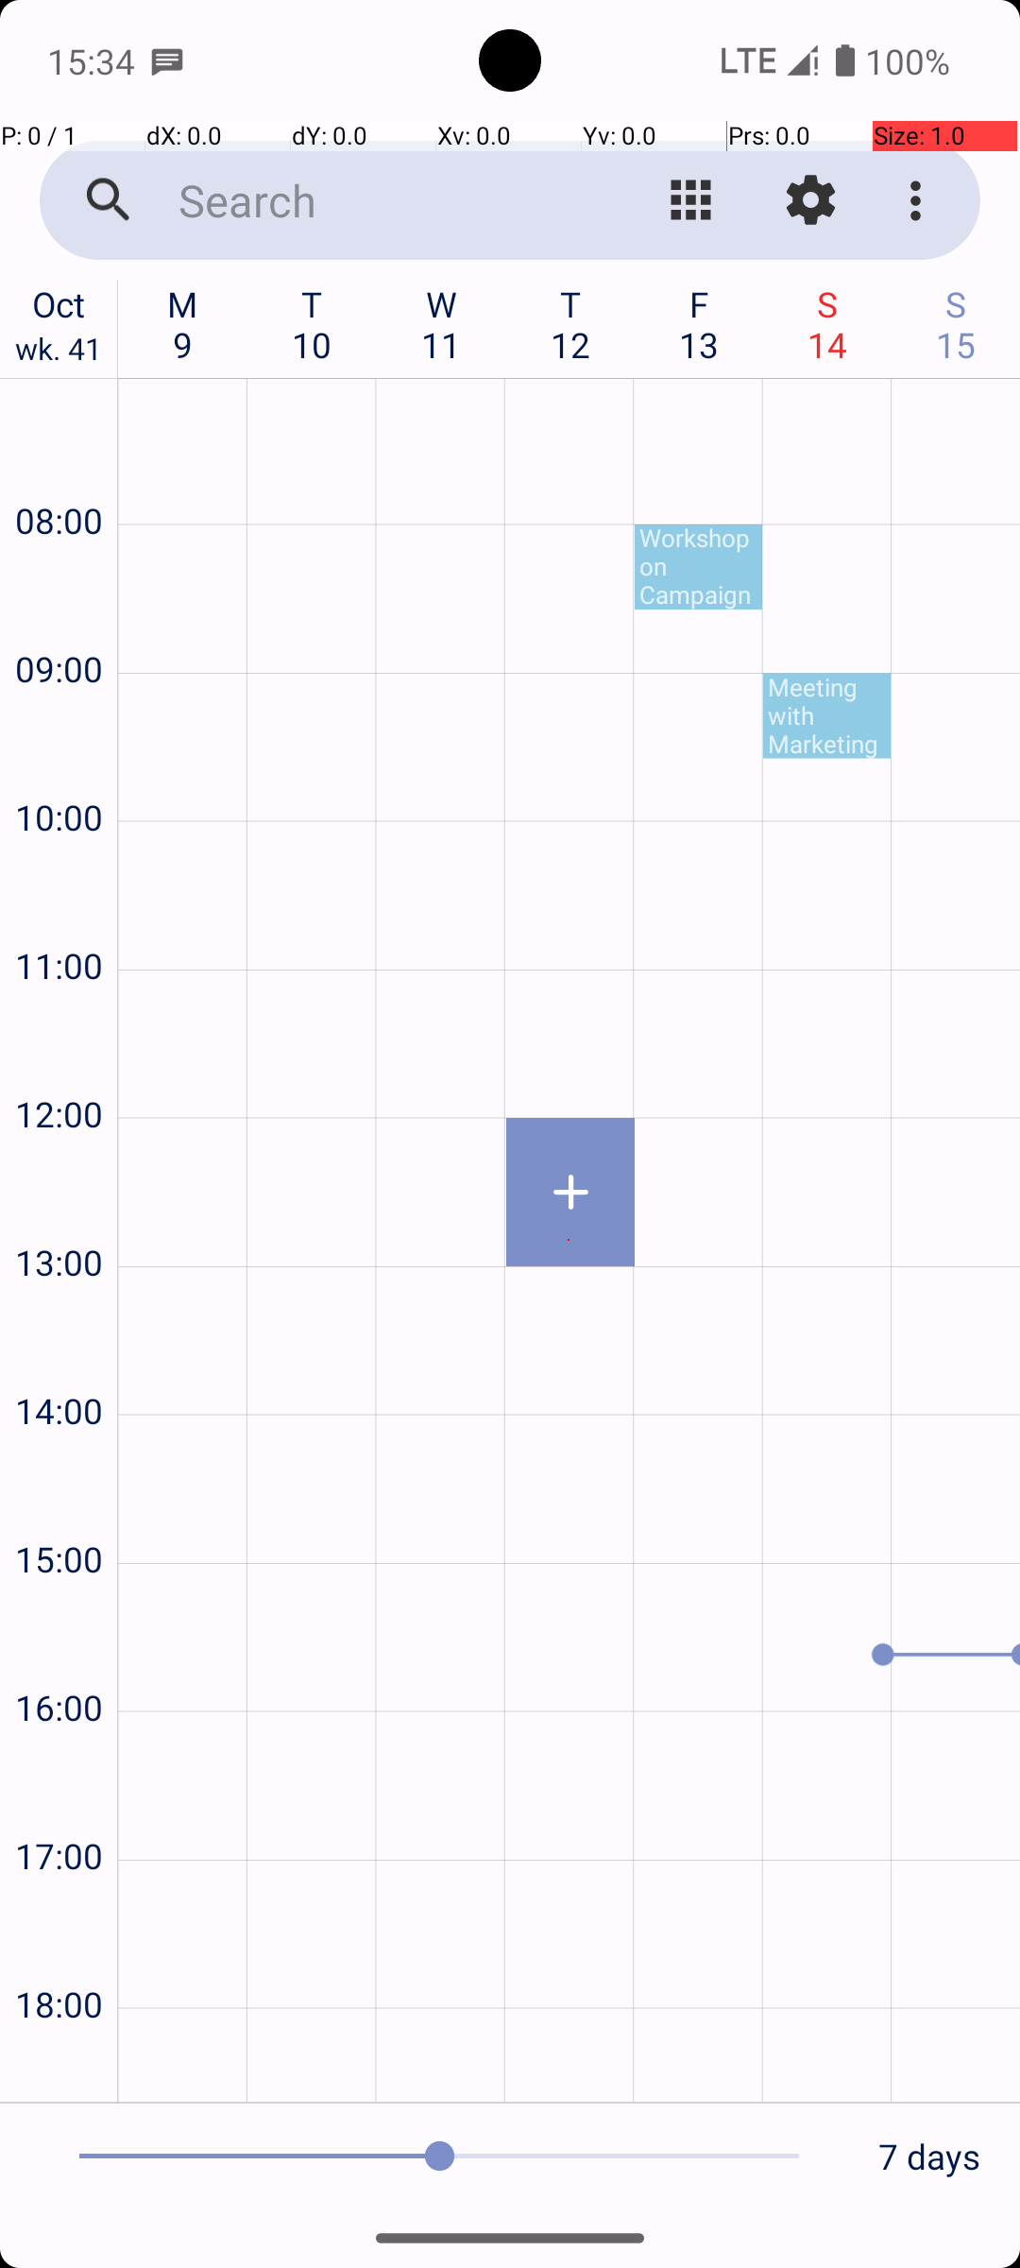  What do you see at coordinates (312, 324) in the screenshot?
I see `T
10` at bounding box center [312, 324].